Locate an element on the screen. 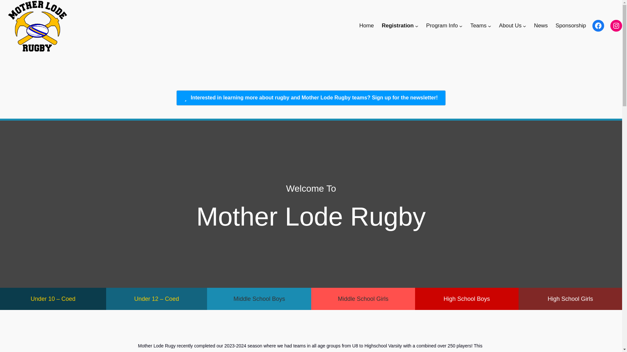 The height and width of the screenshot is (352, 627). Teams is located at coordinates (478, 25).